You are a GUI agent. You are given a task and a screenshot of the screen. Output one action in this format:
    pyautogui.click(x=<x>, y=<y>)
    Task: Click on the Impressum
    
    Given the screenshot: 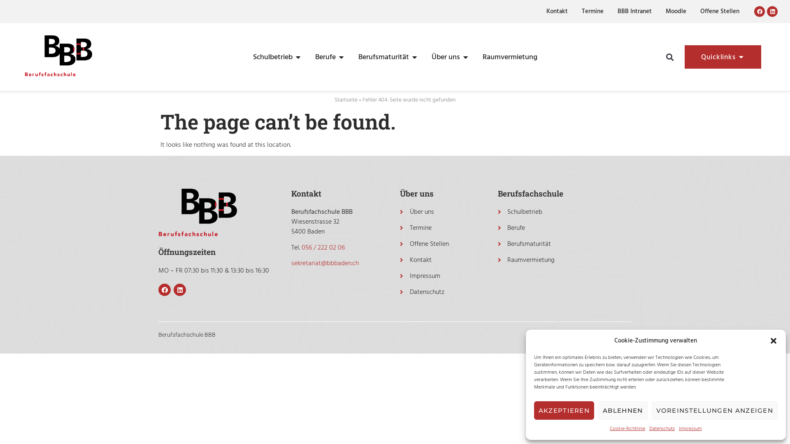 What is the action you would take?
    pyautogui.click(x=690, y=429)
    